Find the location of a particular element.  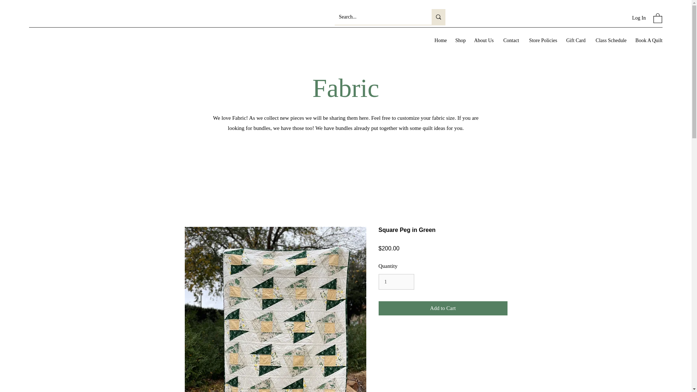

About Us is located at coordinates (483, 41).